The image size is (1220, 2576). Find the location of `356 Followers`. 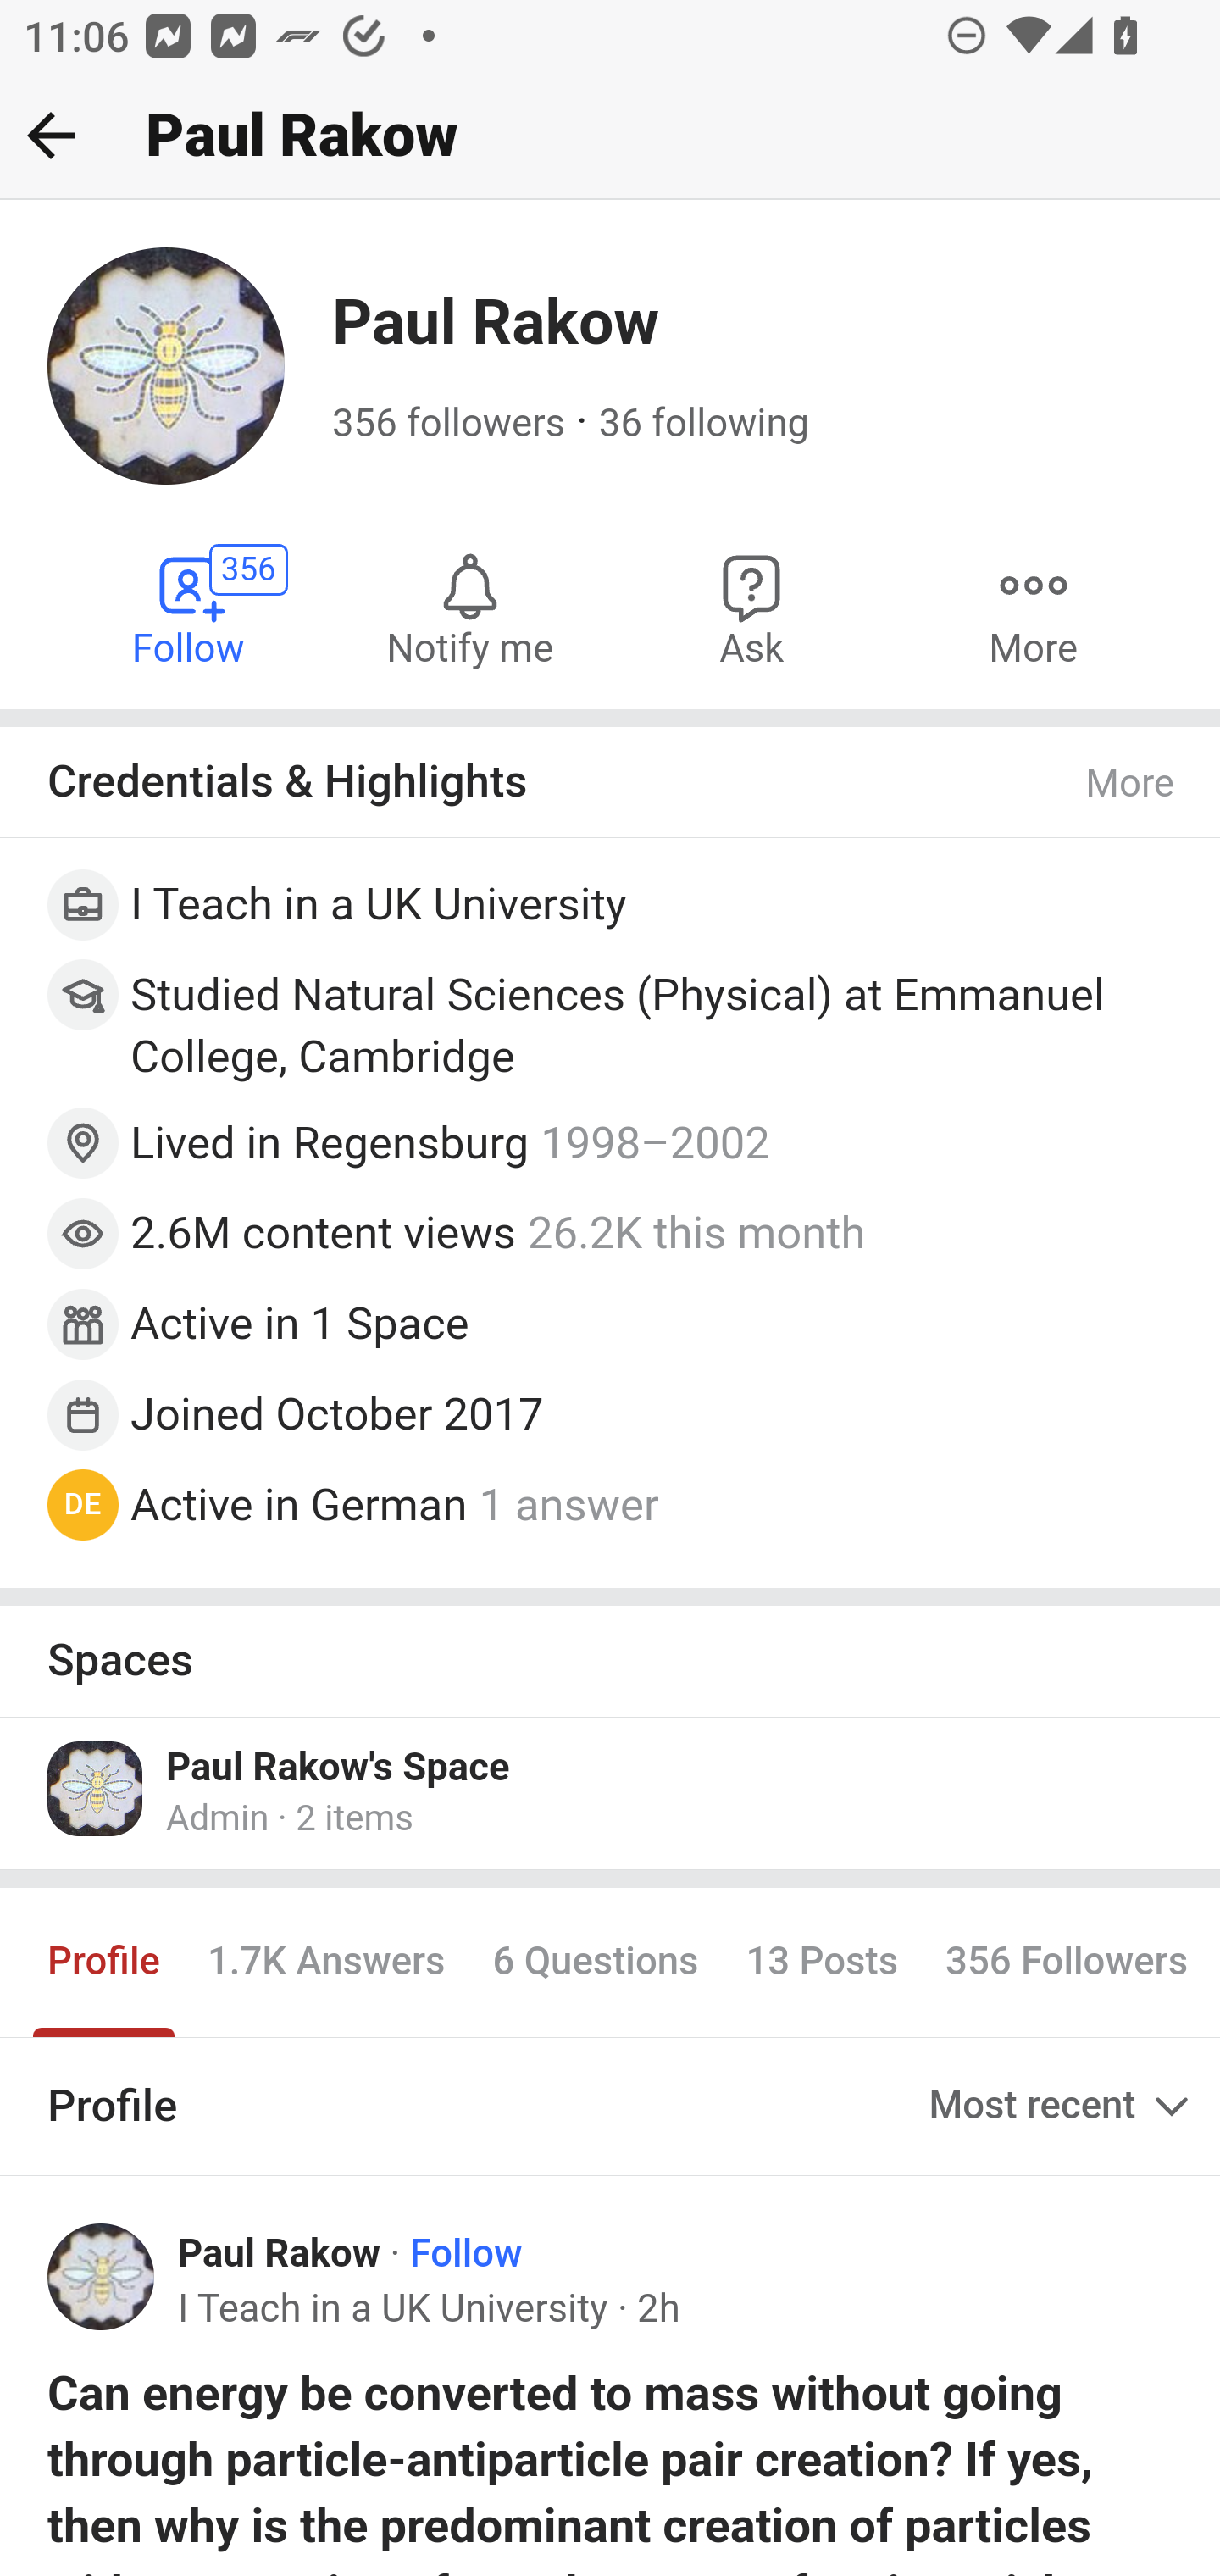

356 Followers is located at coordinates (1066, 1961).